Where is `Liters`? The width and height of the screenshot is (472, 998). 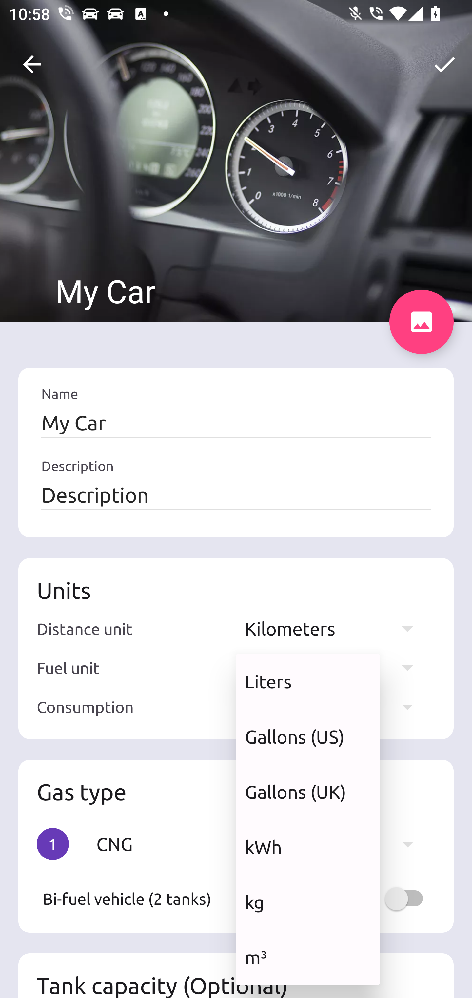
Liters is located at coordinates (307, 682).